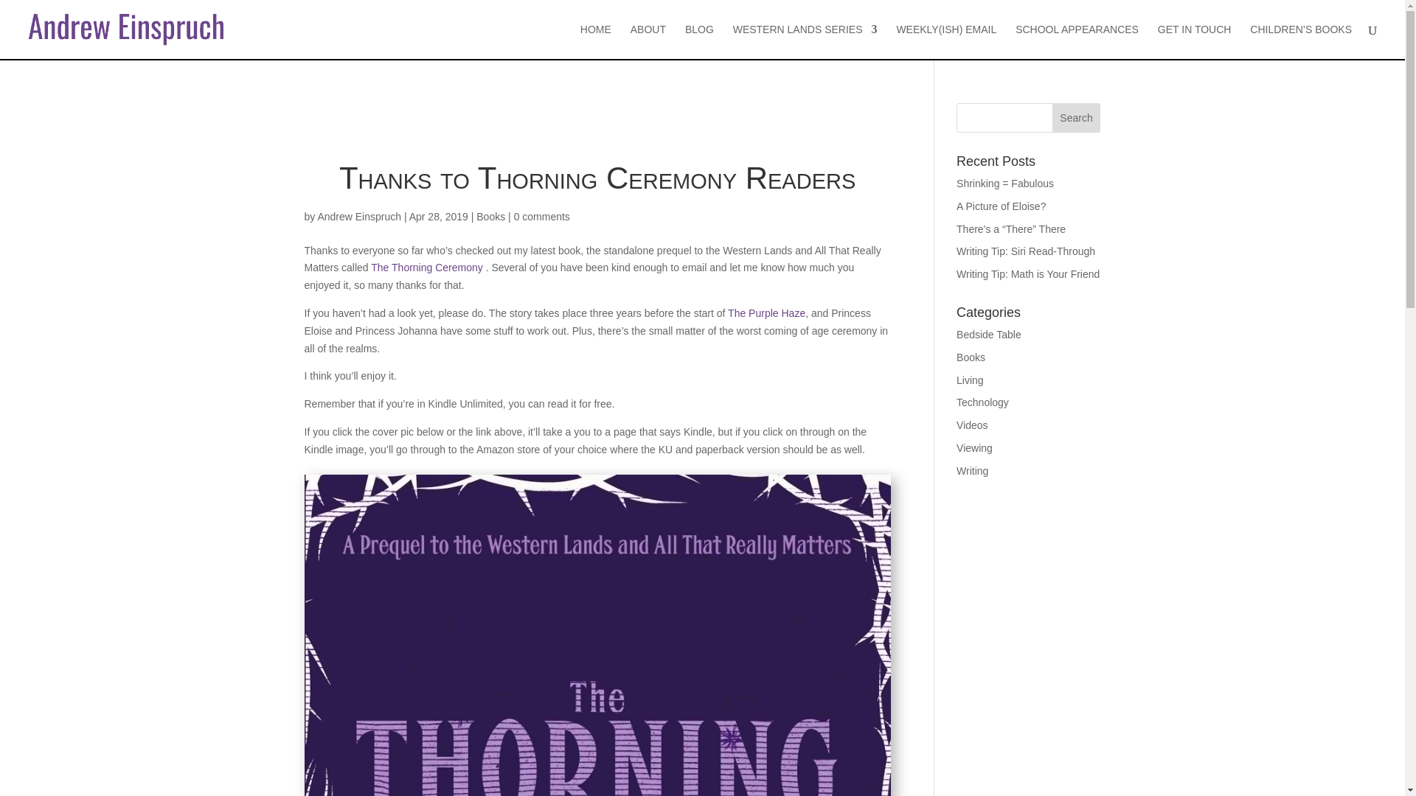  What do you see at coordinates (971, 357) in the screenshot?
I see `Books` at bounding box center [971, 357].